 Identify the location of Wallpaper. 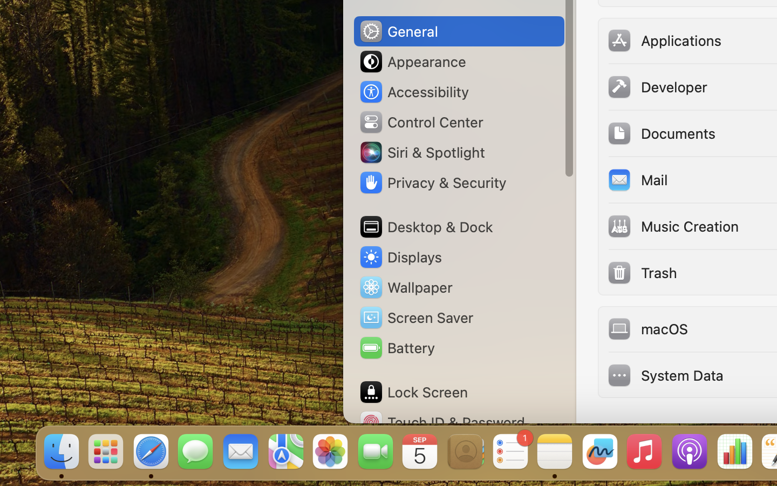
(405, 287).